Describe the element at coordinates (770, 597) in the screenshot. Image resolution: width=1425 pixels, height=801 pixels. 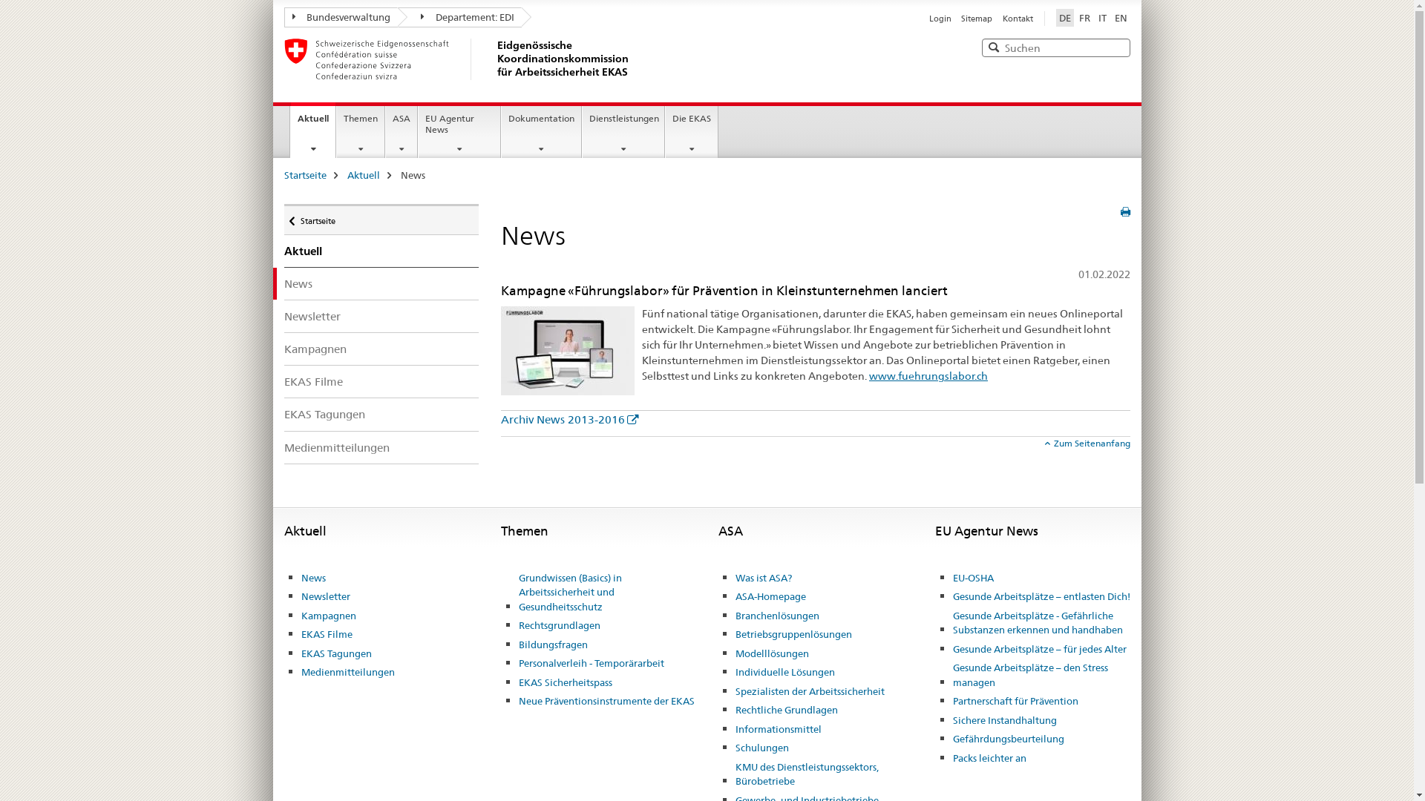
I see `ASA-Homepage` at that location.